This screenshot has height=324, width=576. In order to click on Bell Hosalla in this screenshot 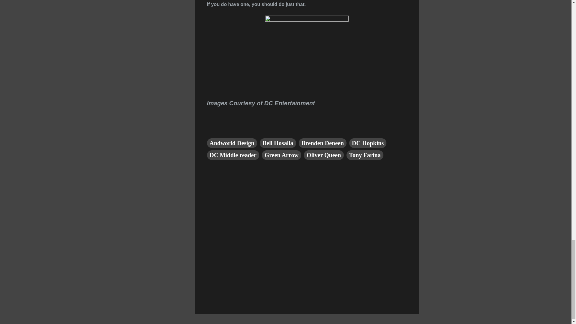, I will do `click(278, 143)`.